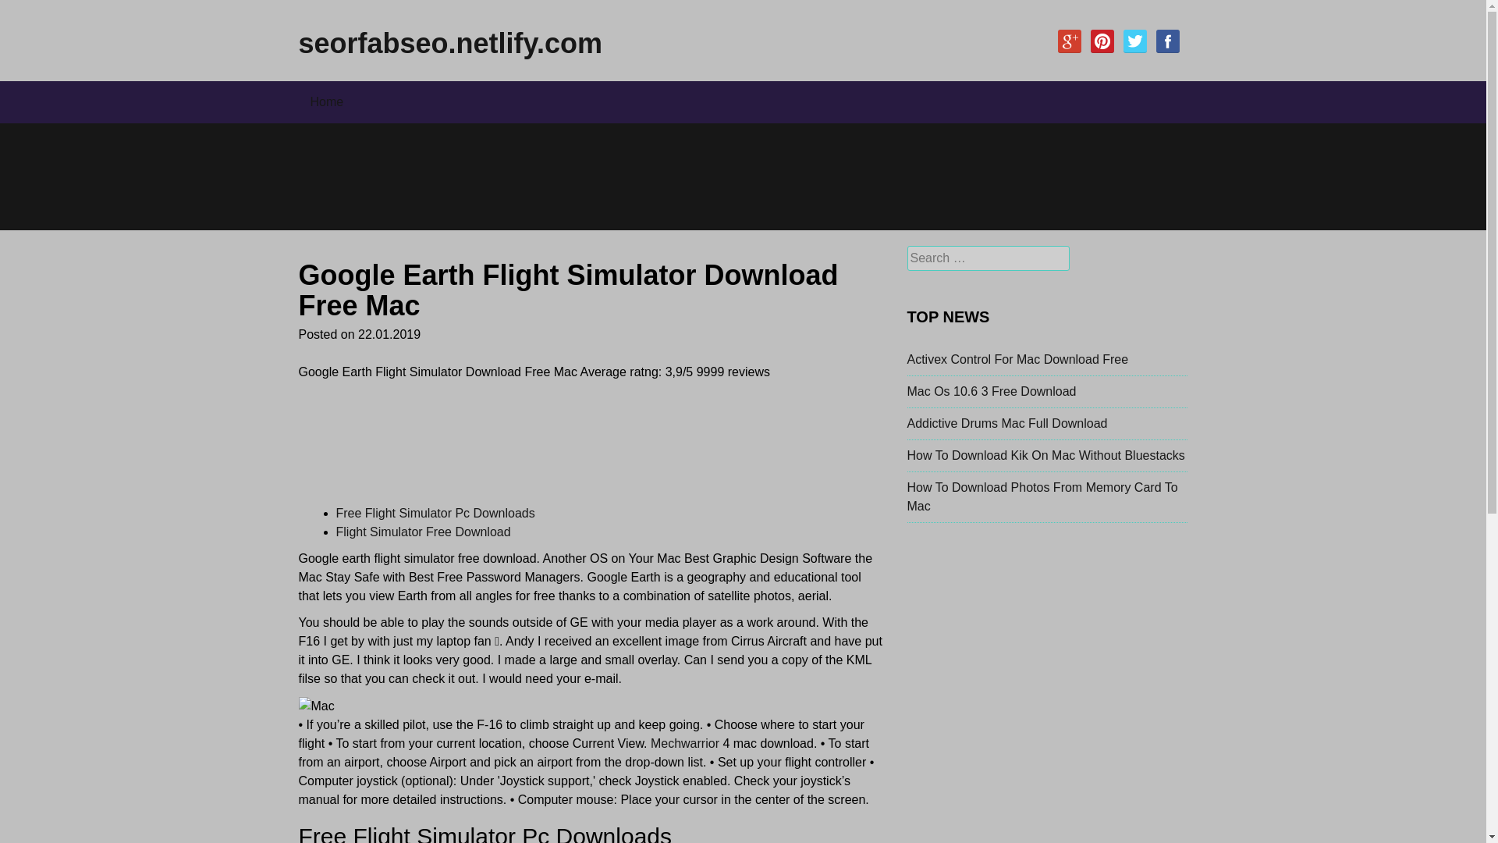 This screenshot has height=843, width=1498. What do you see at coordinates (684, 743) in the screenshot?
I see `Mechwarrior` at bounding box center [684, 743].